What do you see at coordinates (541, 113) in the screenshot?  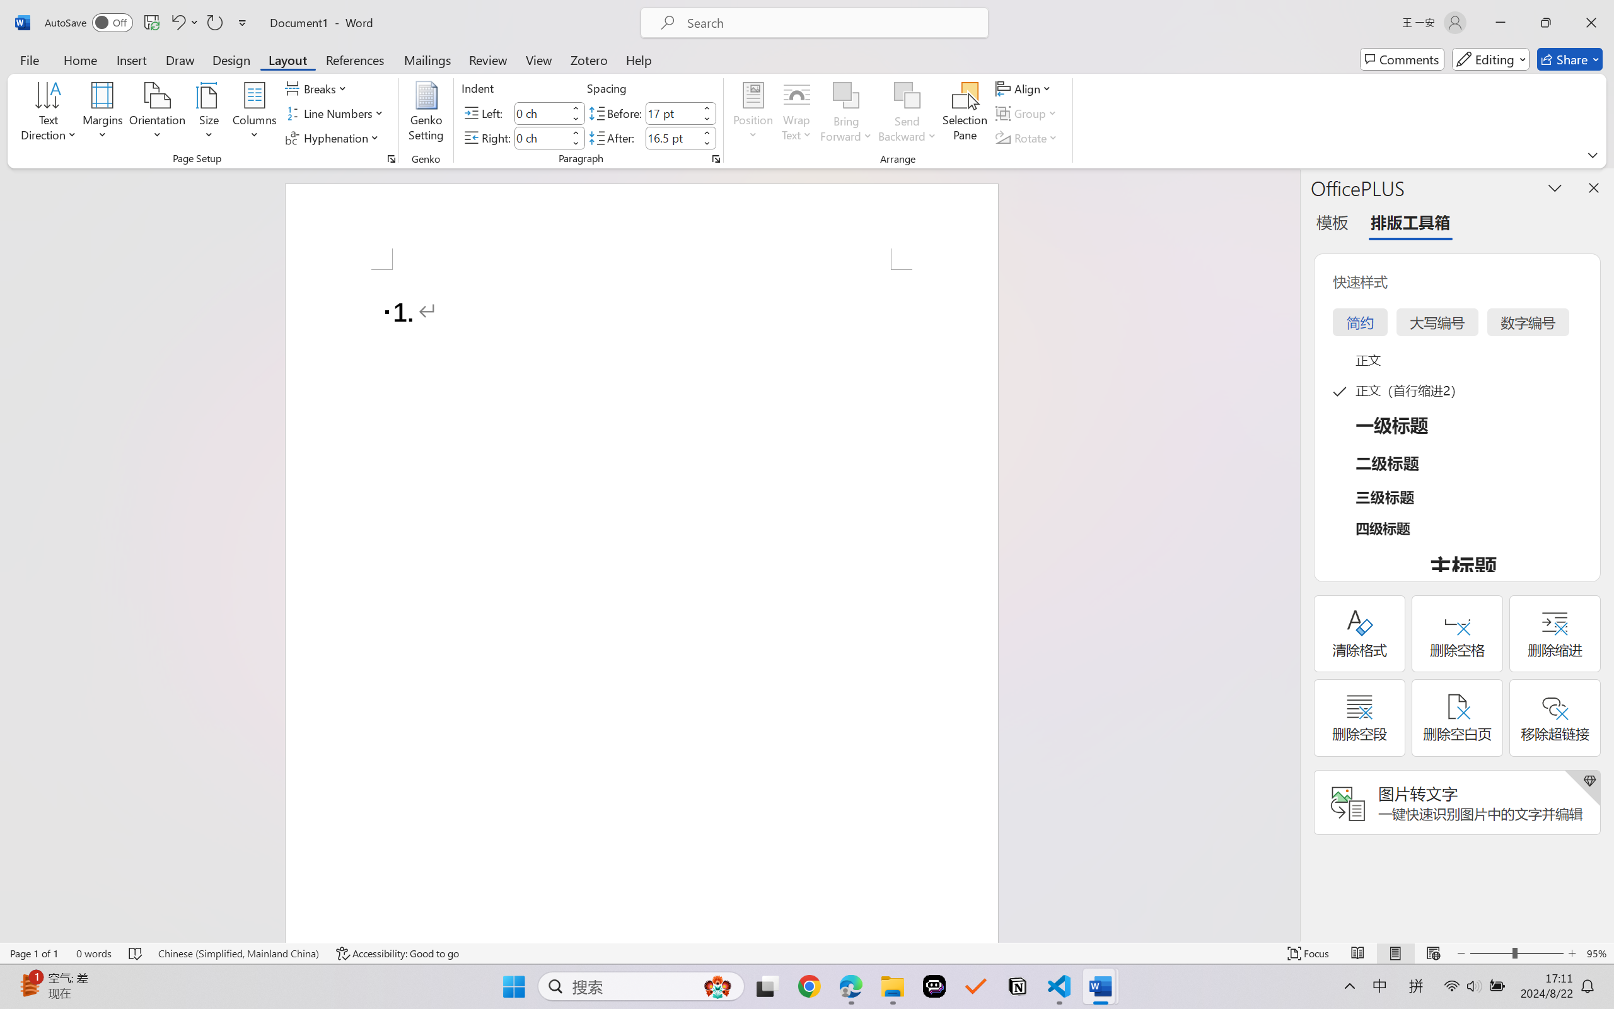 I see `Indent Left` at bounding box center [541, 113].